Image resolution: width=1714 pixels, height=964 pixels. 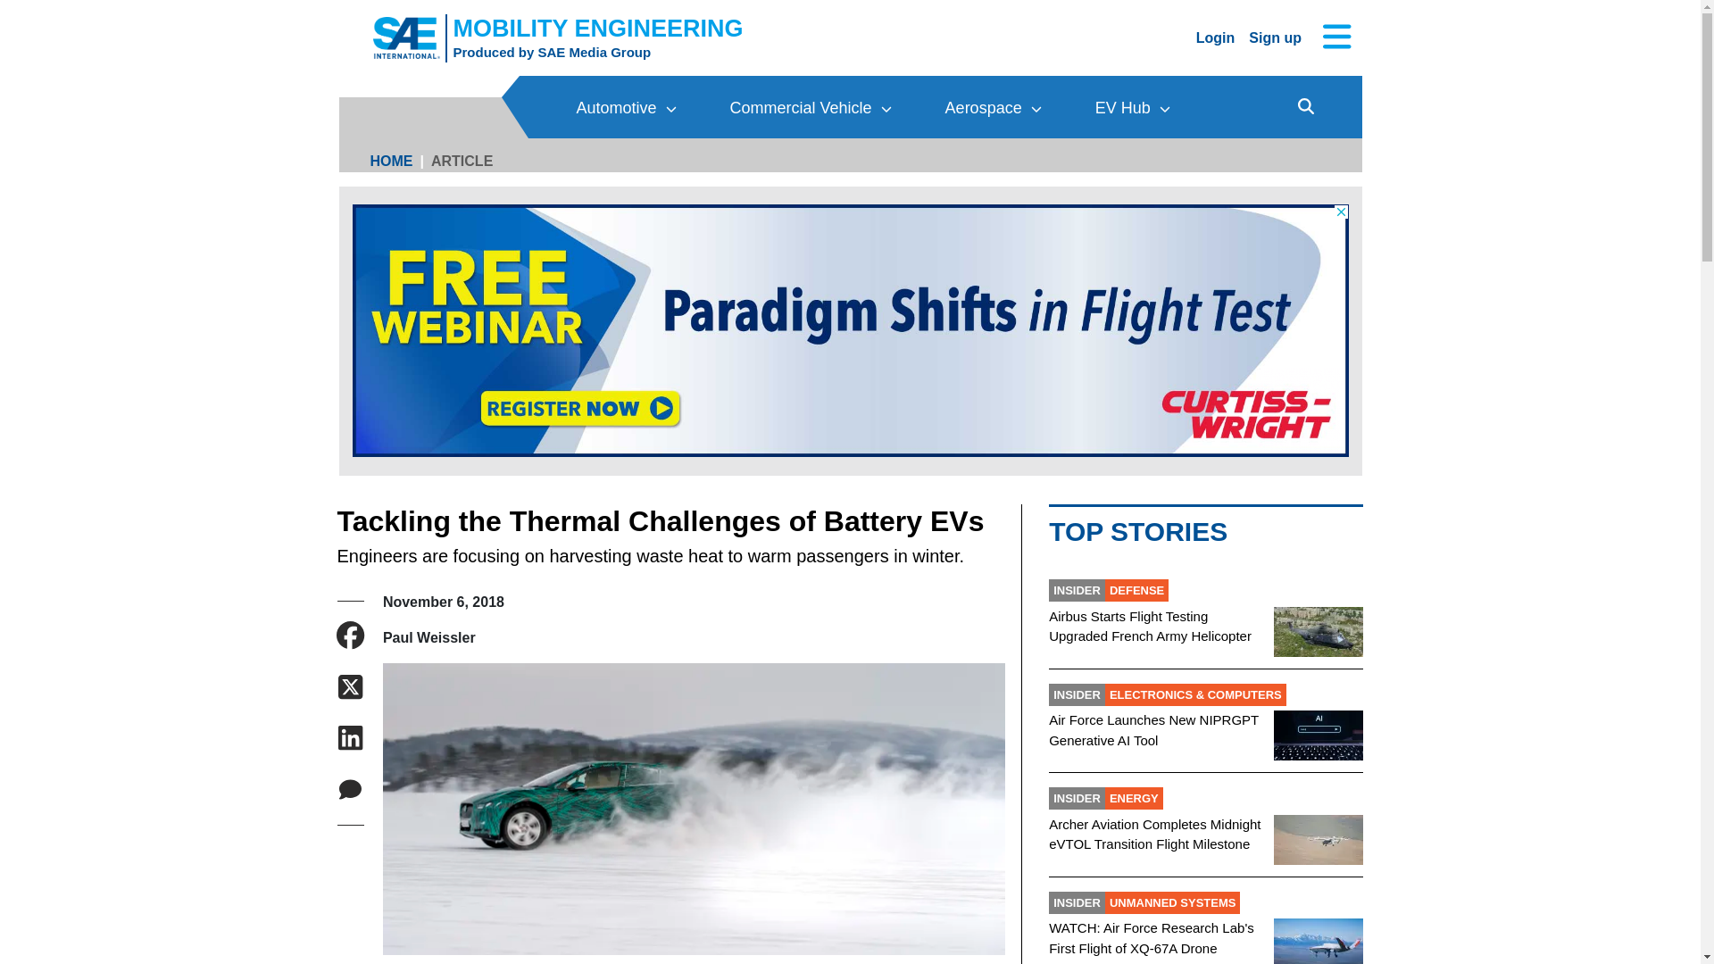 I want to click on Automotive, so click(x=627, y=107).